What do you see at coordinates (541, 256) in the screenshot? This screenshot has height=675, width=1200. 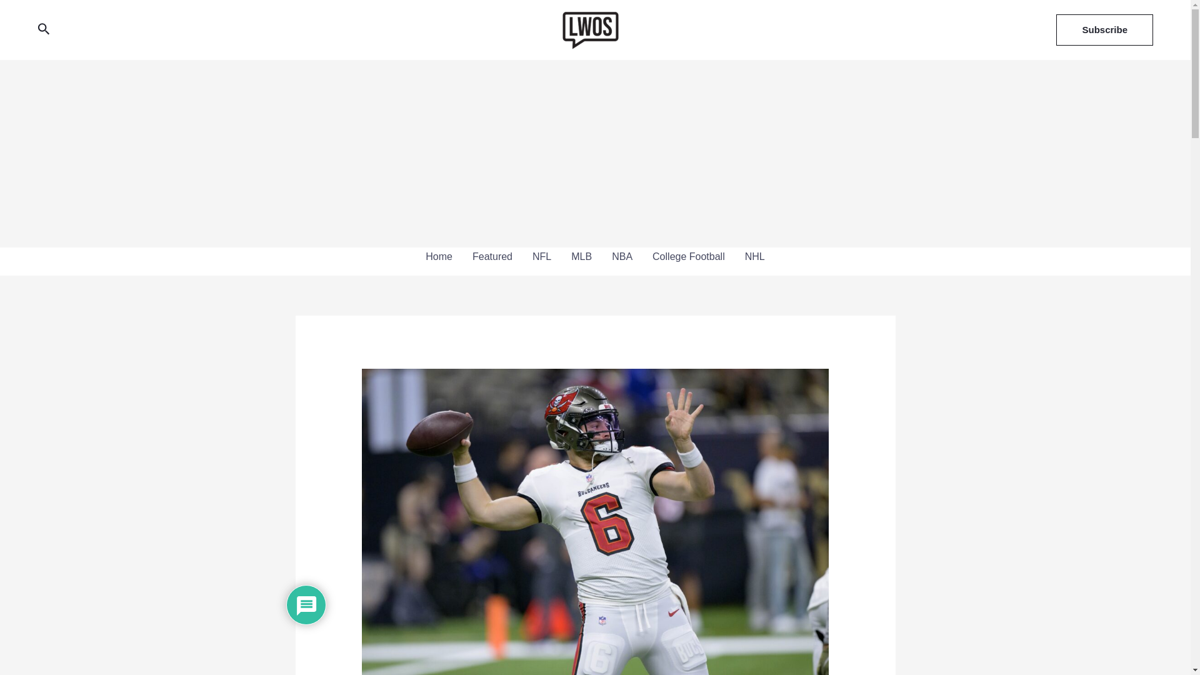 I see `NFL` at bounding box center [541, 256].